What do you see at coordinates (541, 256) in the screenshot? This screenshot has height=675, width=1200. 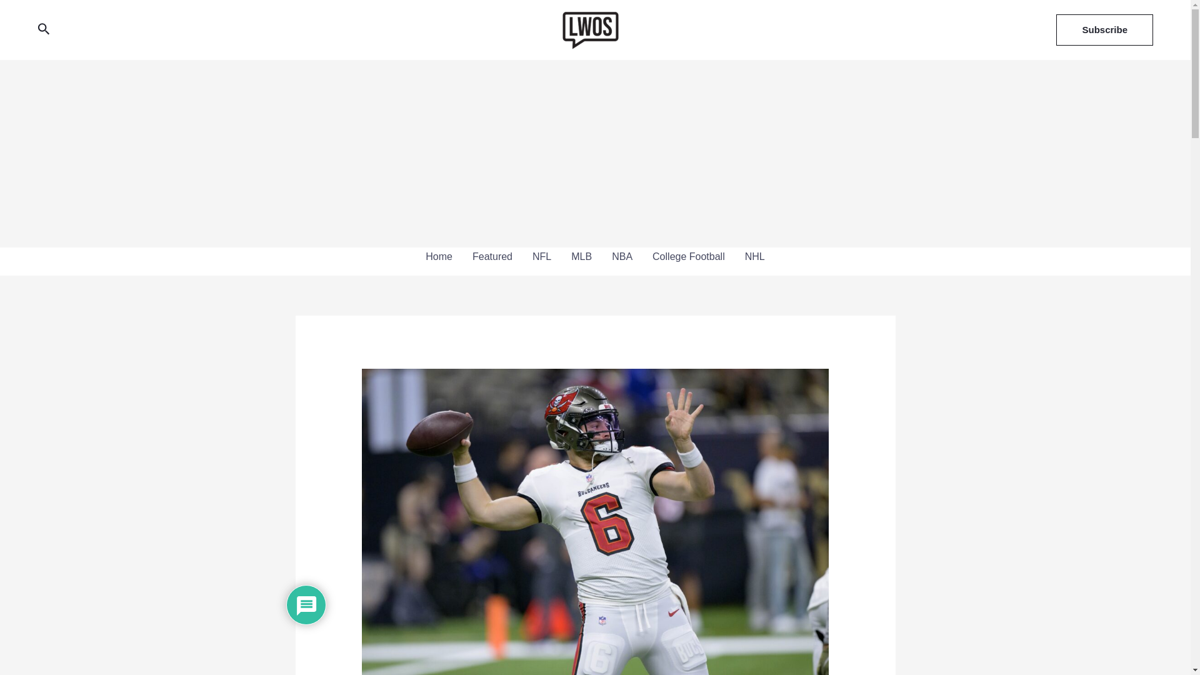 I see `NFL` at bounding box center [541, 256].